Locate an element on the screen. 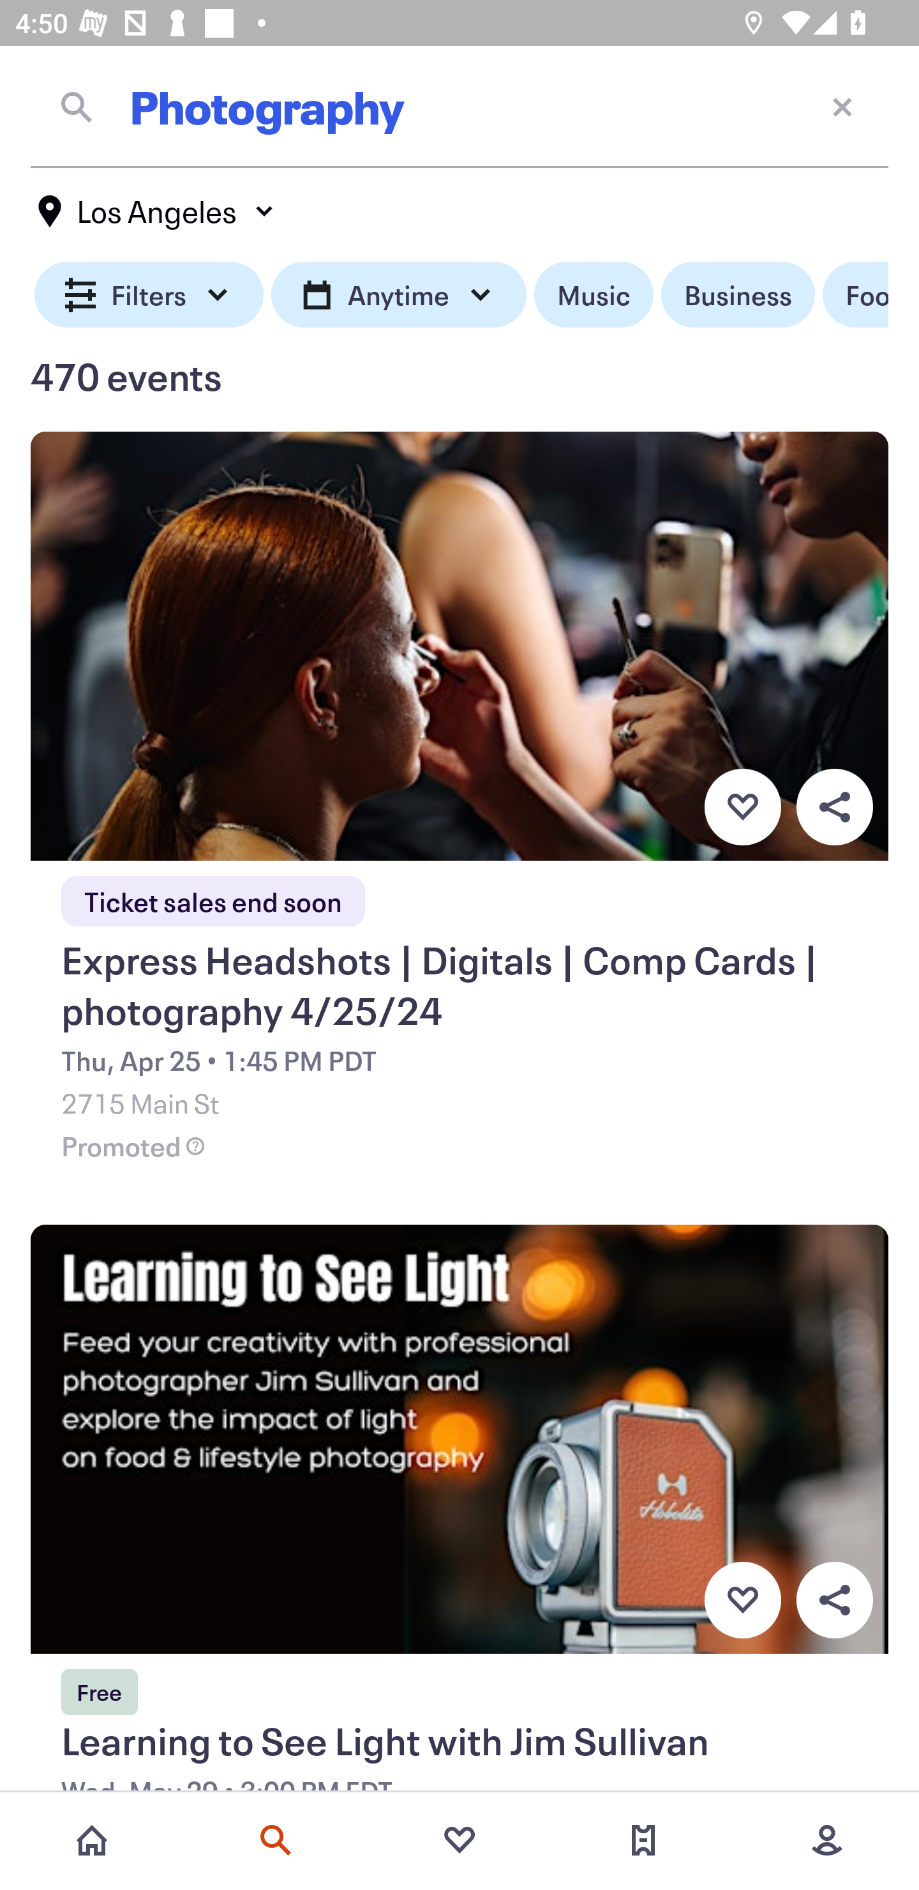  Photography Close current screen is located at coordinates (459, 107).